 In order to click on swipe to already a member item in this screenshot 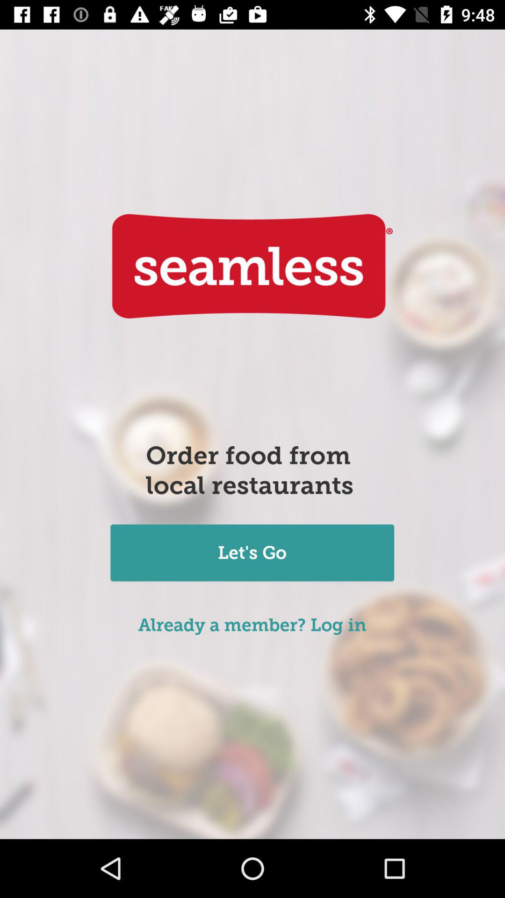, I will do `click(252, 625)`.